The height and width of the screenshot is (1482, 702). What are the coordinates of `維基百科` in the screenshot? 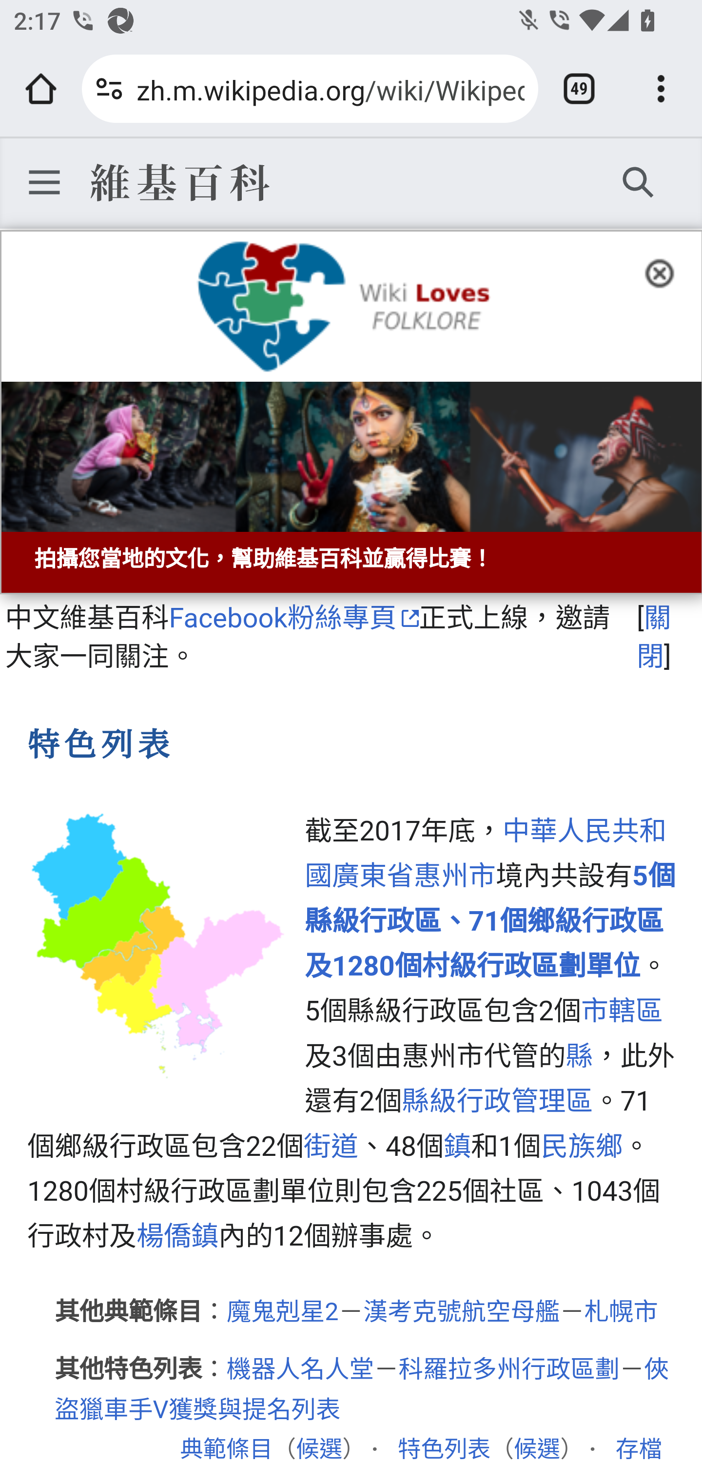 It's located at (178, 181).